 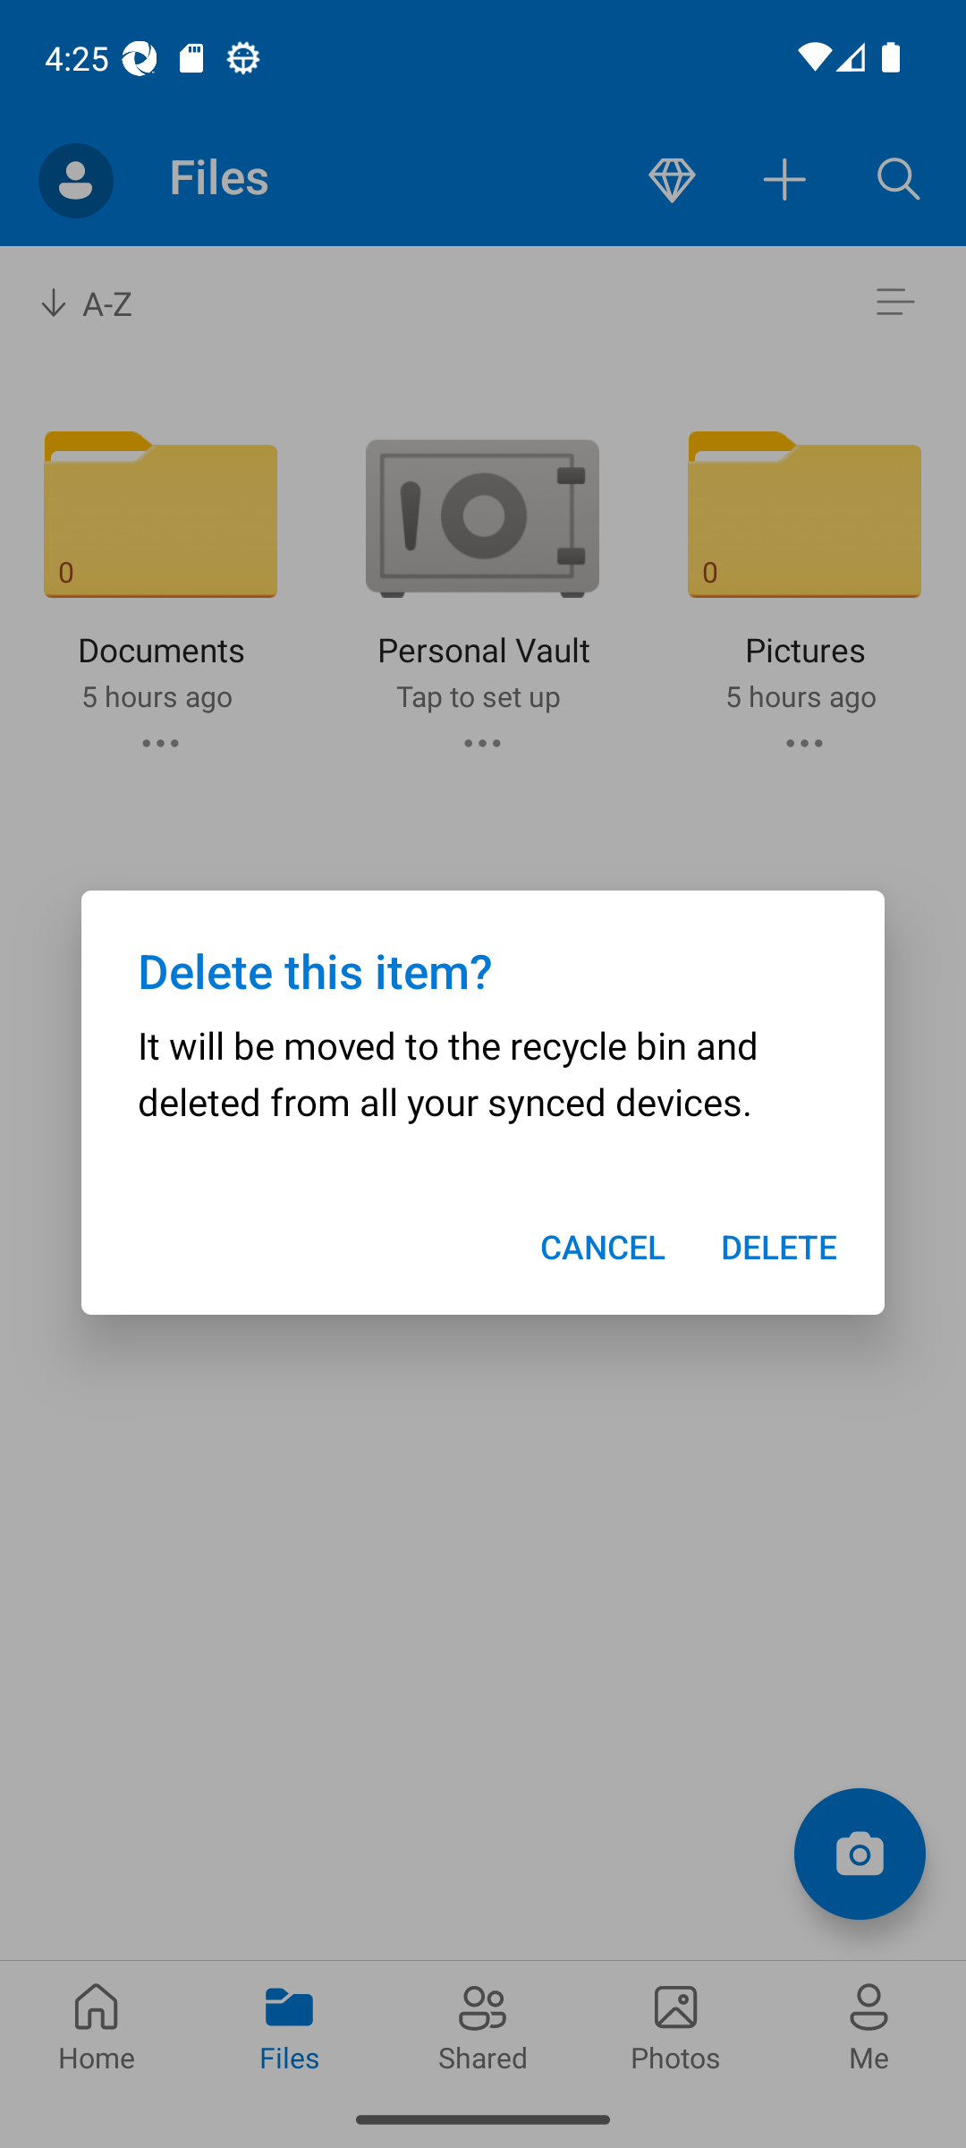 I want to click on CANCEL, so click(x=603, y=1247).